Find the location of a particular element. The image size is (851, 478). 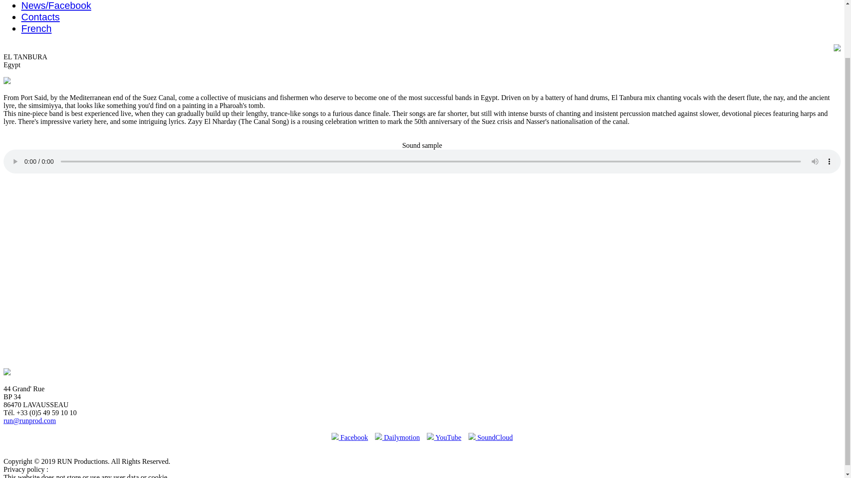

 SoundCloud is located at coordinates (491, 437).